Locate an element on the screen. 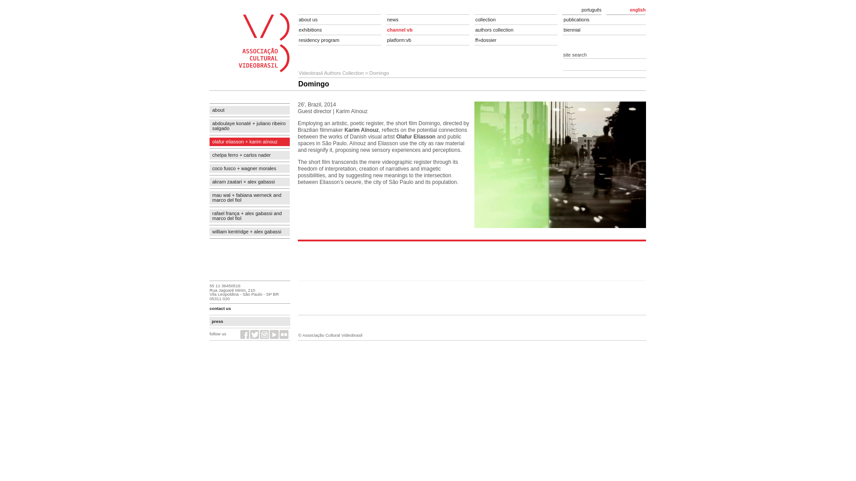 This screenshot has width=856, height=481. press is located at coordinates (218, 321).